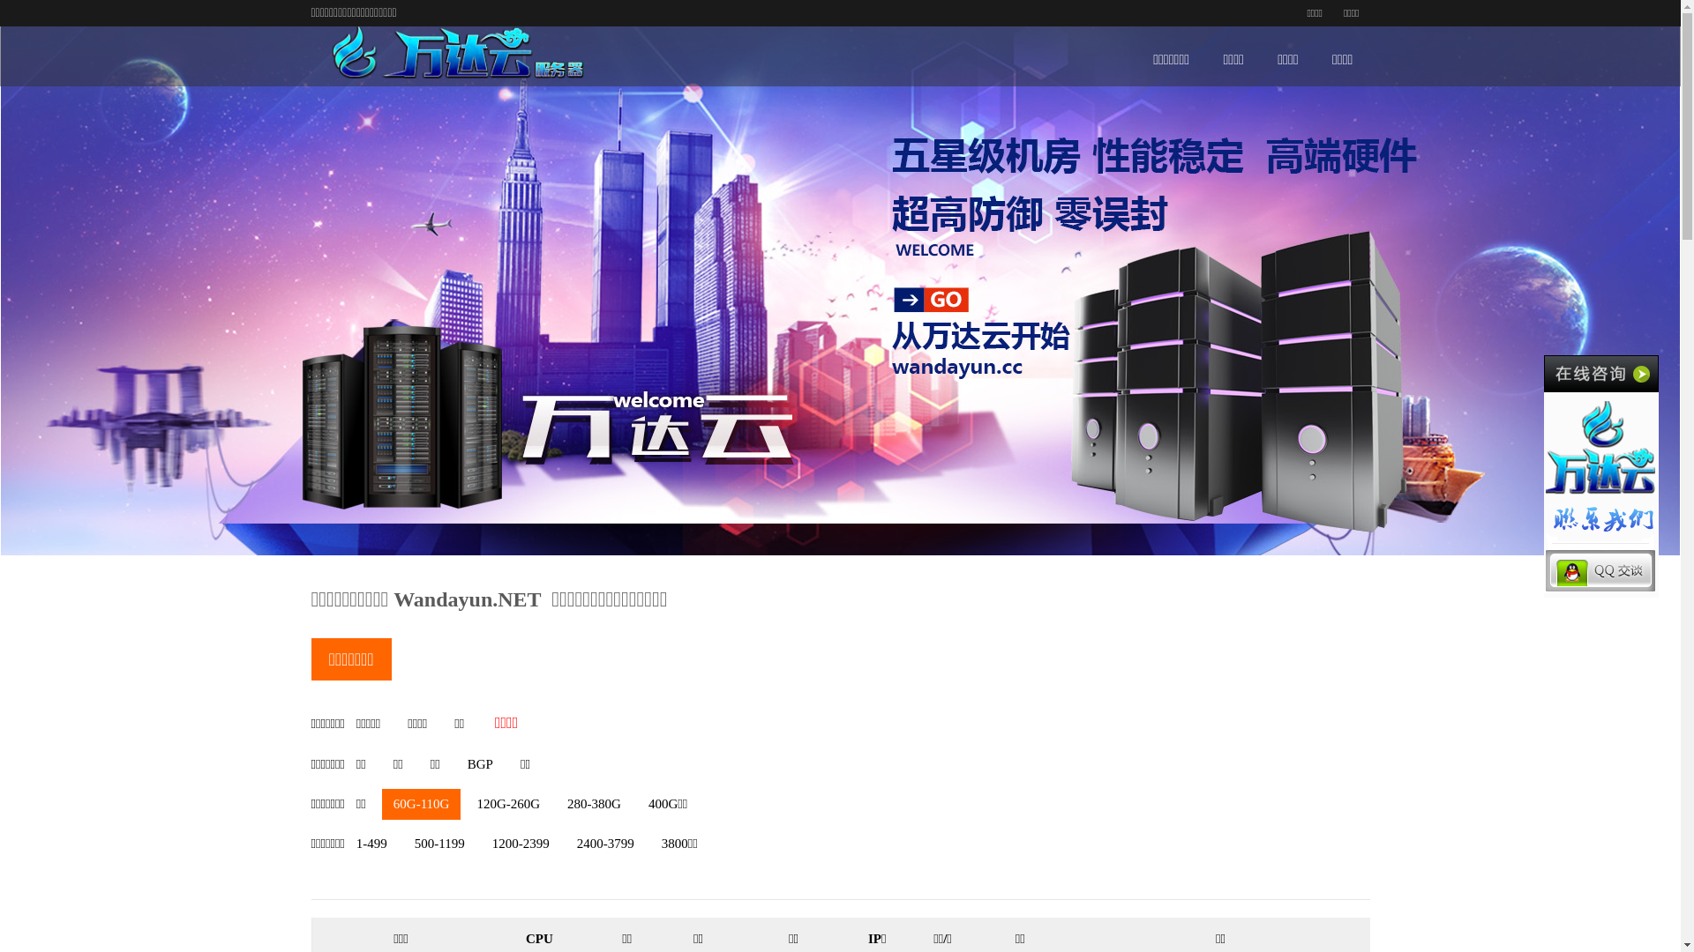  Describe the element at coordinates (439, 844) in the screenshot. I see `500-1199` at that location.